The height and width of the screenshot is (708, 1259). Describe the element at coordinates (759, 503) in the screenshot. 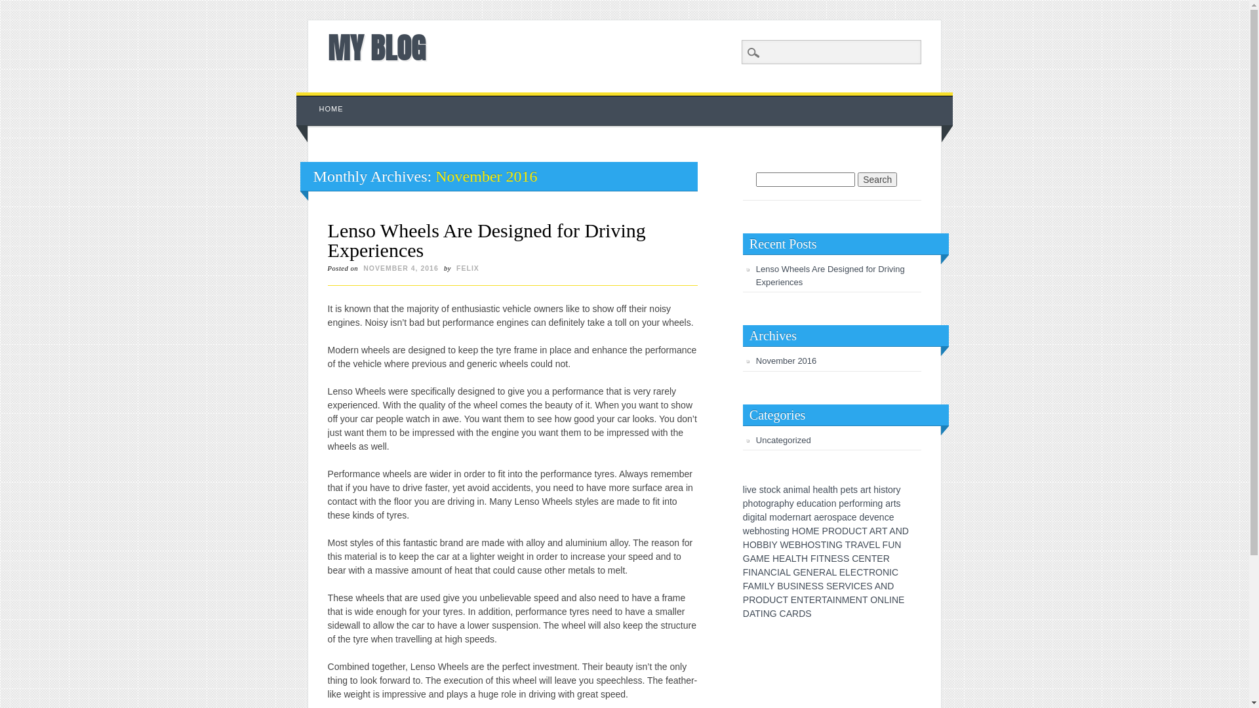

I see `t` at that location.